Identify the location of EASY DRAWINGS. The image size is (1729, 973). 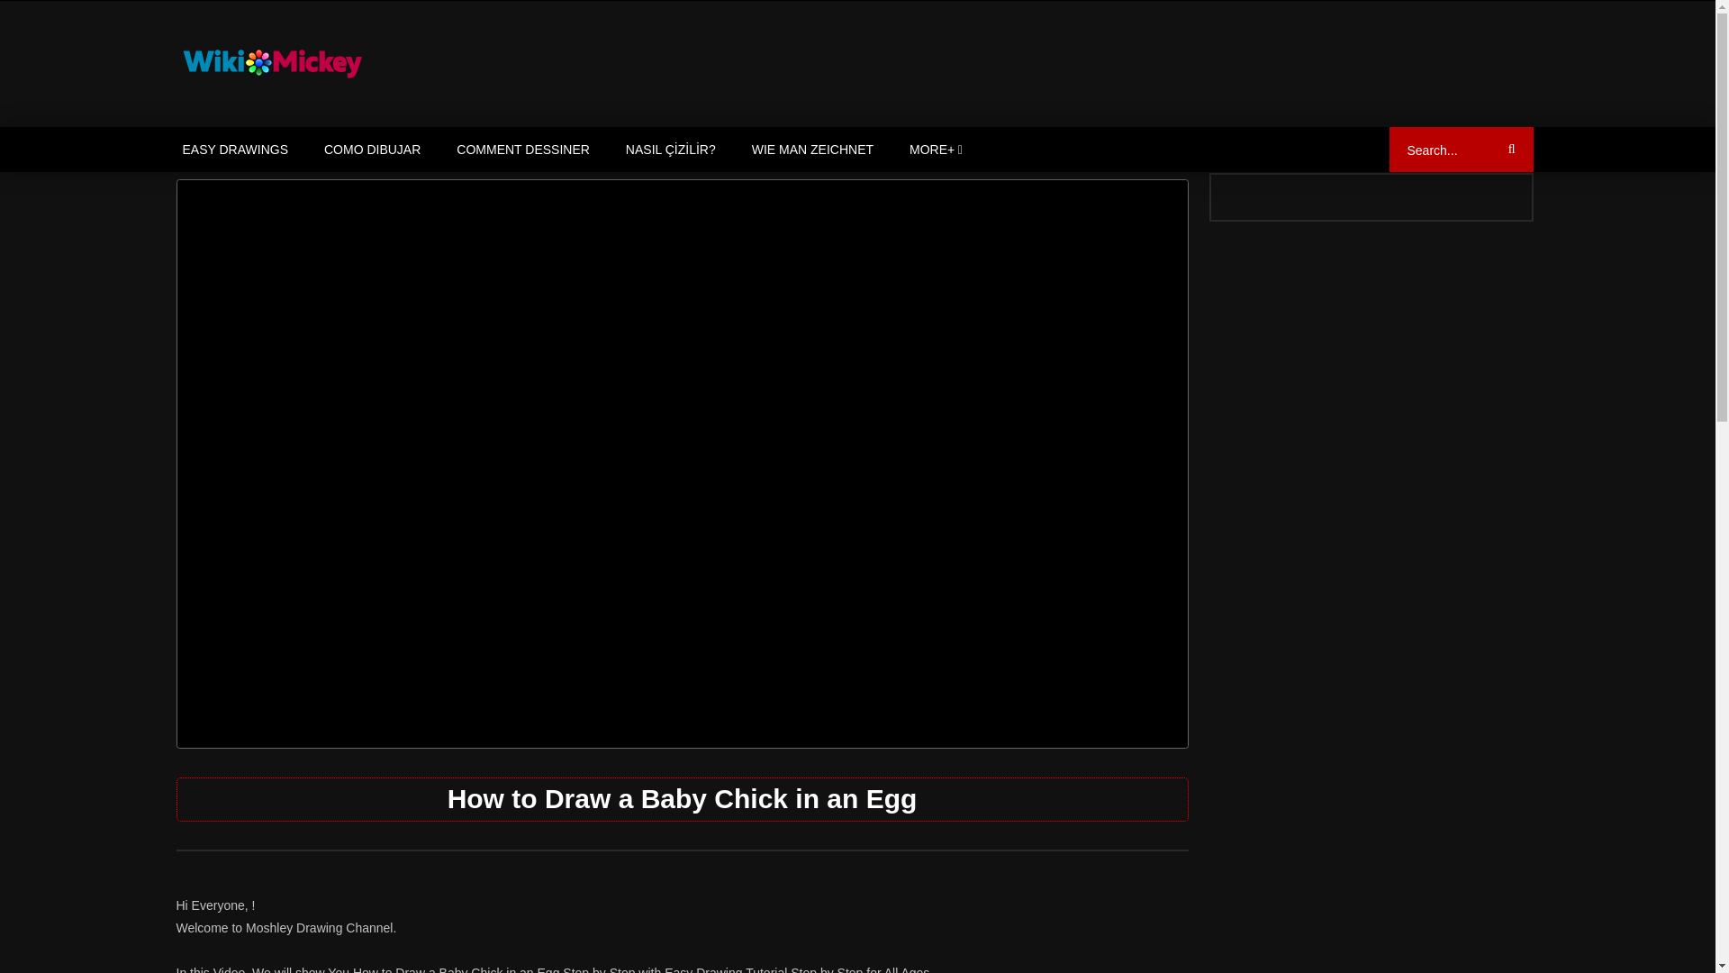
(234, 150).